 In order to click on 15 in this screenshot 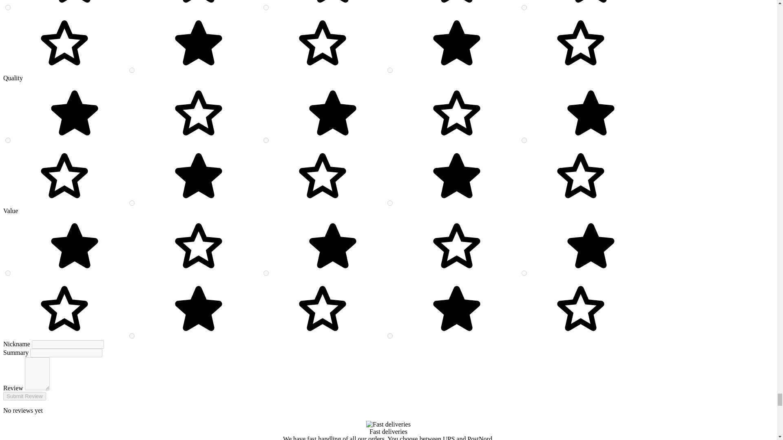, I will do `click(8, 7)`.